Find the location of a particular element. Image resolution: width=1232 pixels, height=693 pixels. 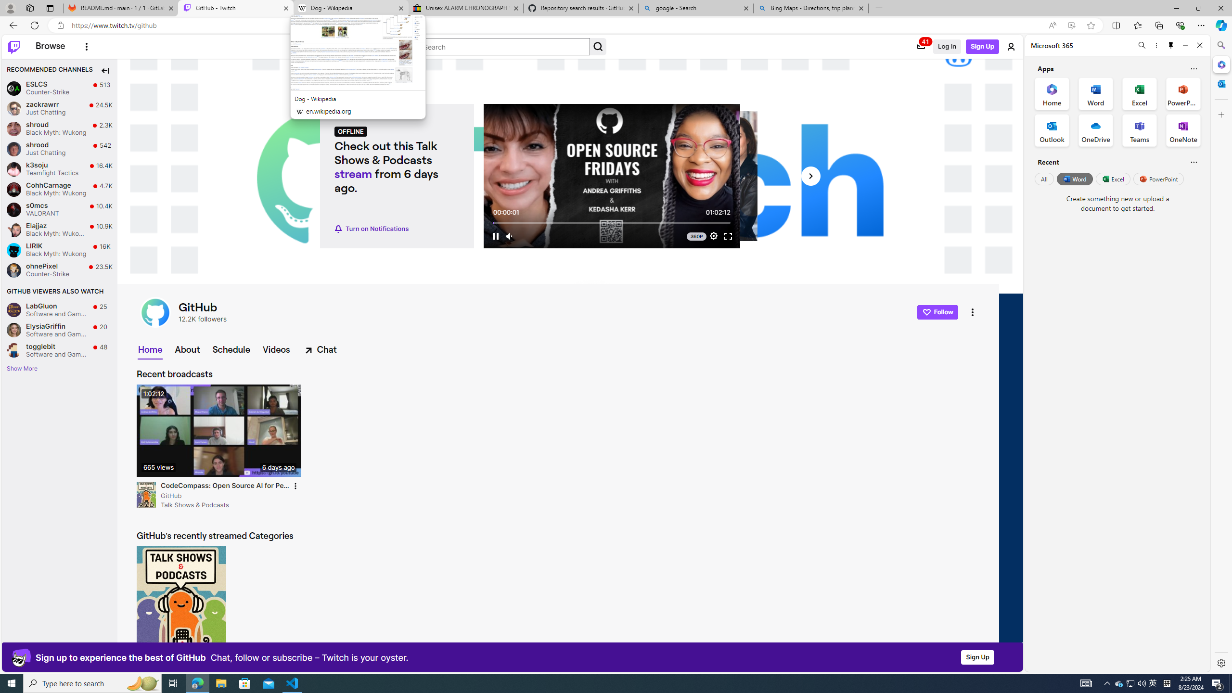

shrood is located at coordinates (13, 149).